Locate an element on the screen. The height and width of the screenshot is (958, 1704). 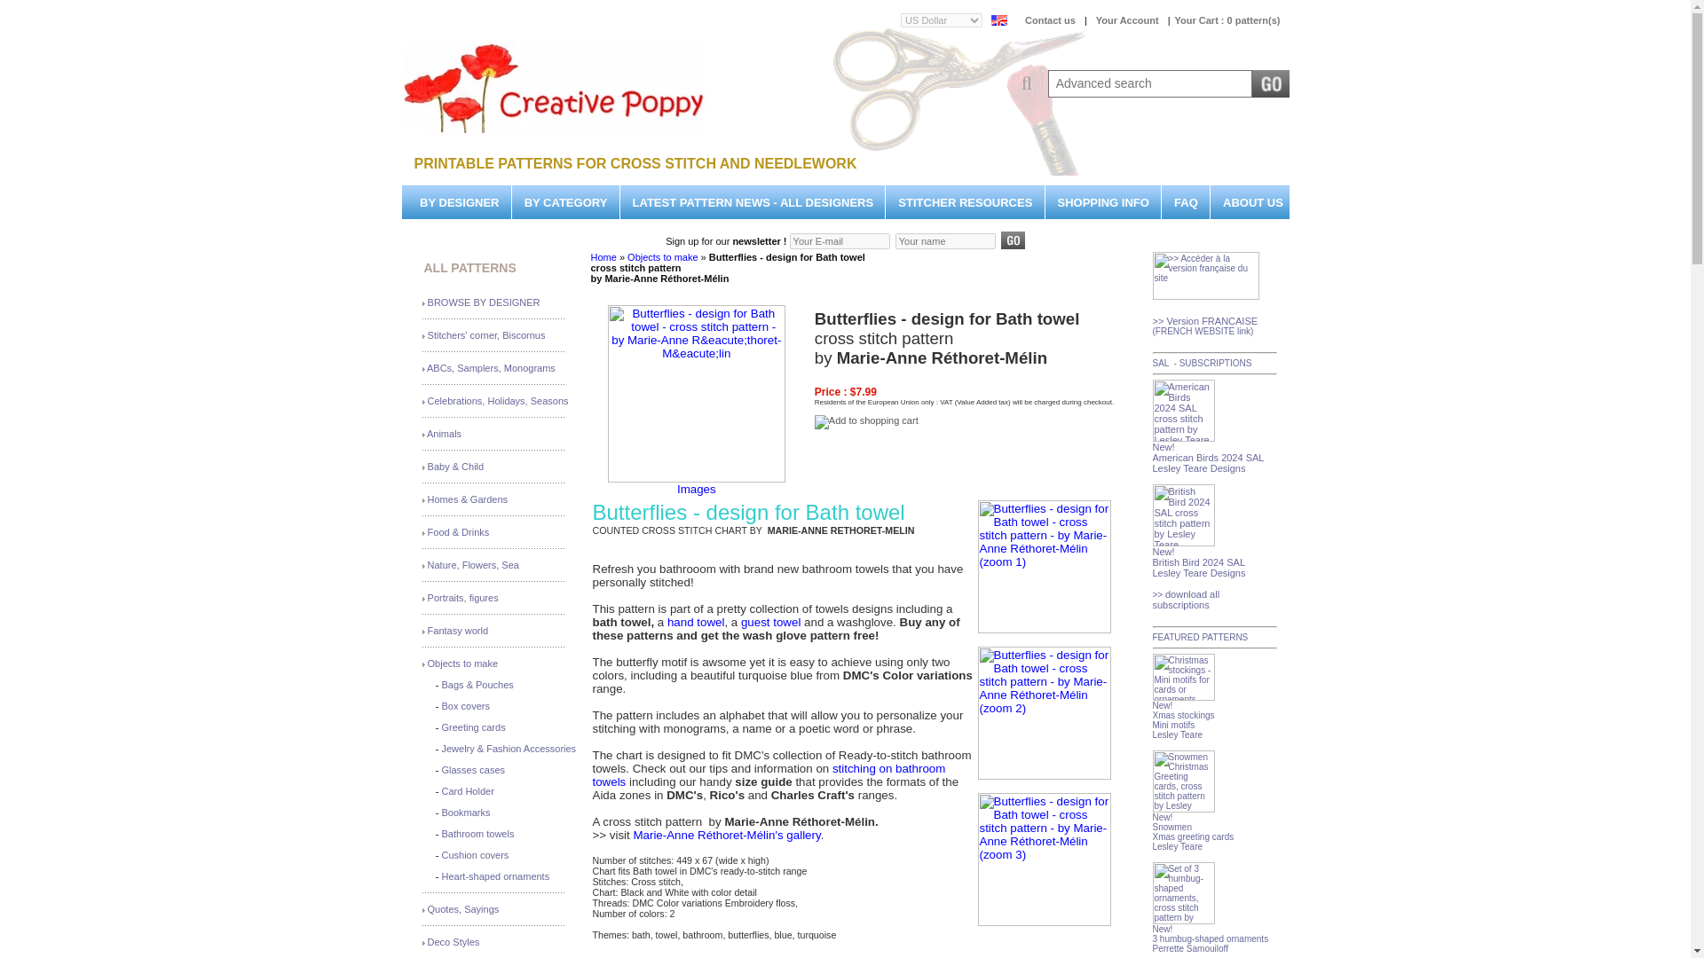
Contact us is located at coordinates (1049, 20).